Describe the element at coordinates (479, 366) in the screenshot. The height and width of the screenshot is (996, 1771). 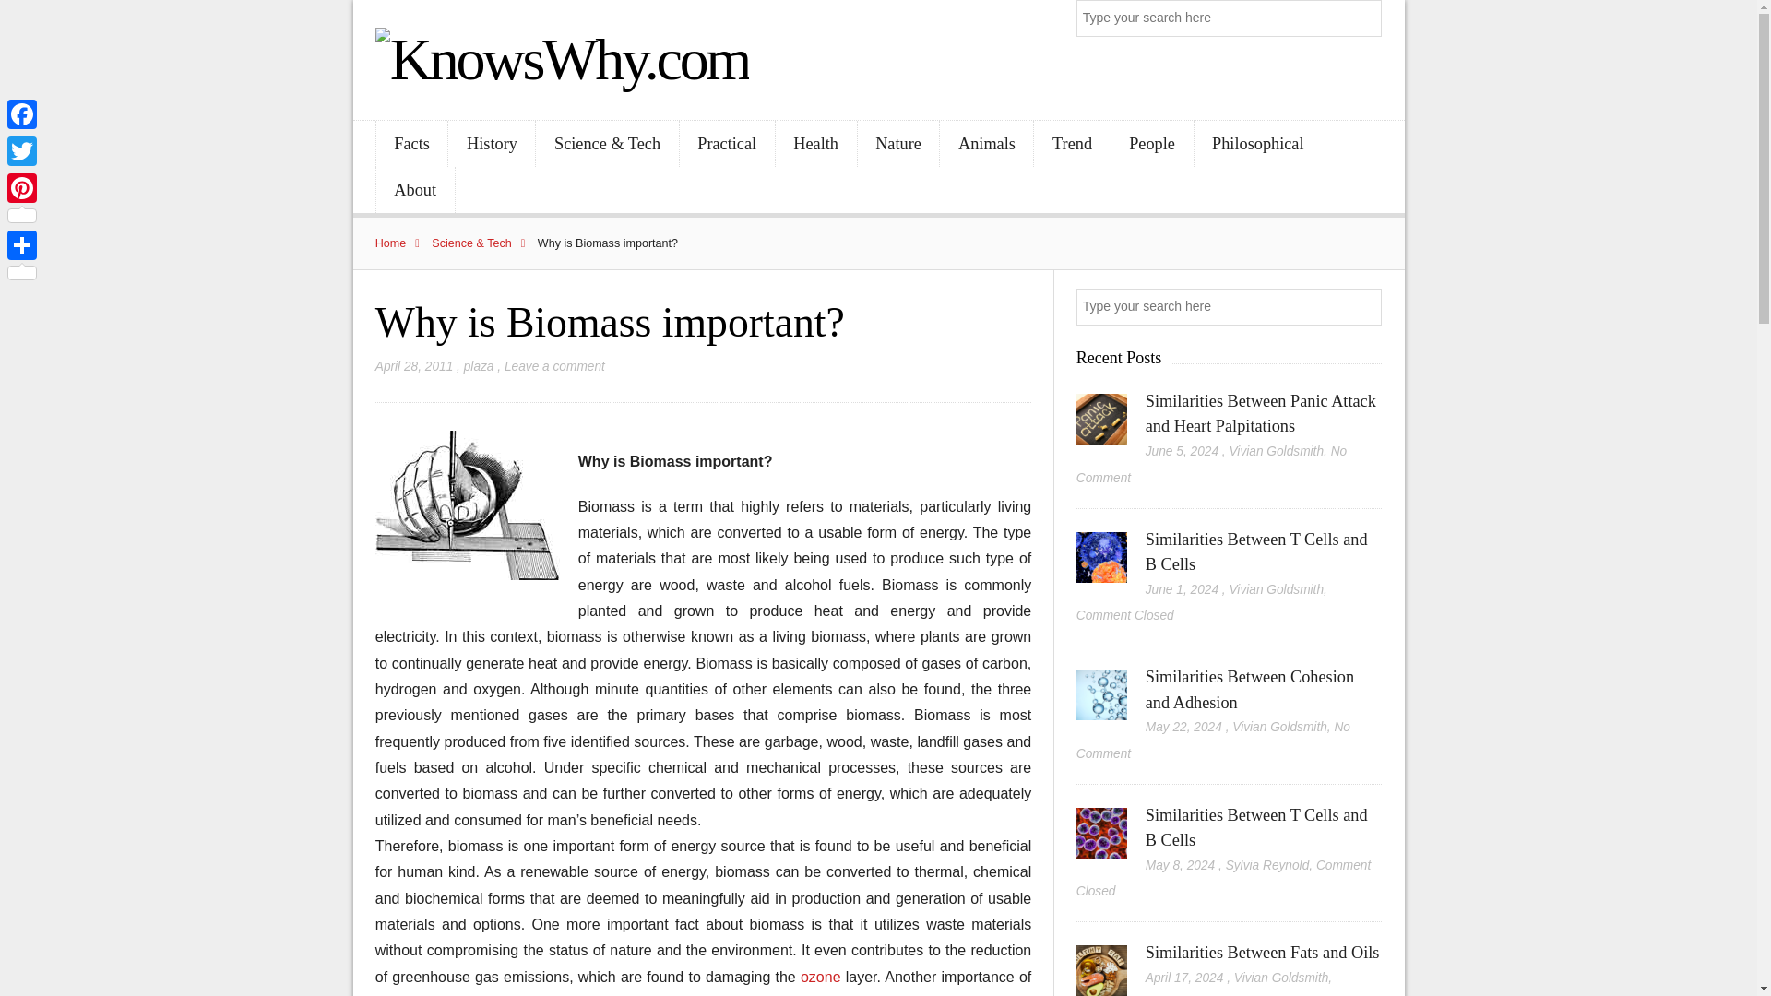
I see `plaza` at that location.